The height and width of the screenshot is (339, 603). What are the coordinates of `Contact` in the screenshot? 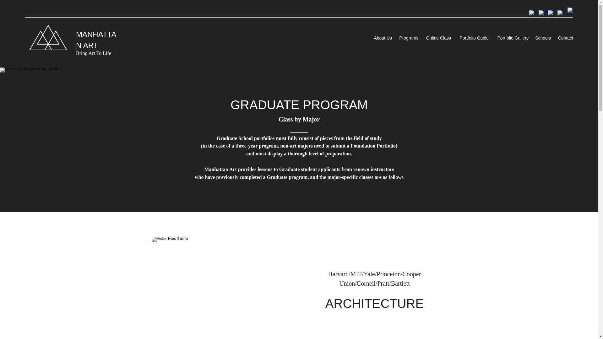 It's located at (565, 38).